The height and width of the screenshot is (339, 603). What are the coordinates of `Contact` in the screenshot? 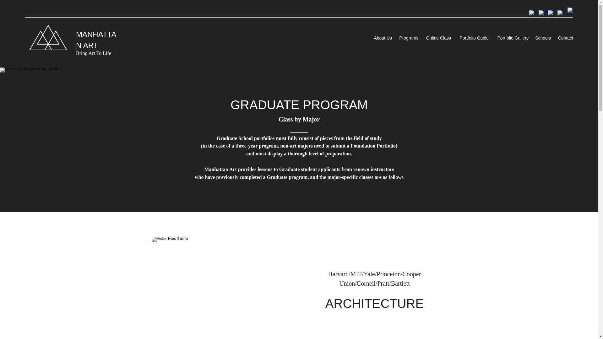 It's located at (565, 38).